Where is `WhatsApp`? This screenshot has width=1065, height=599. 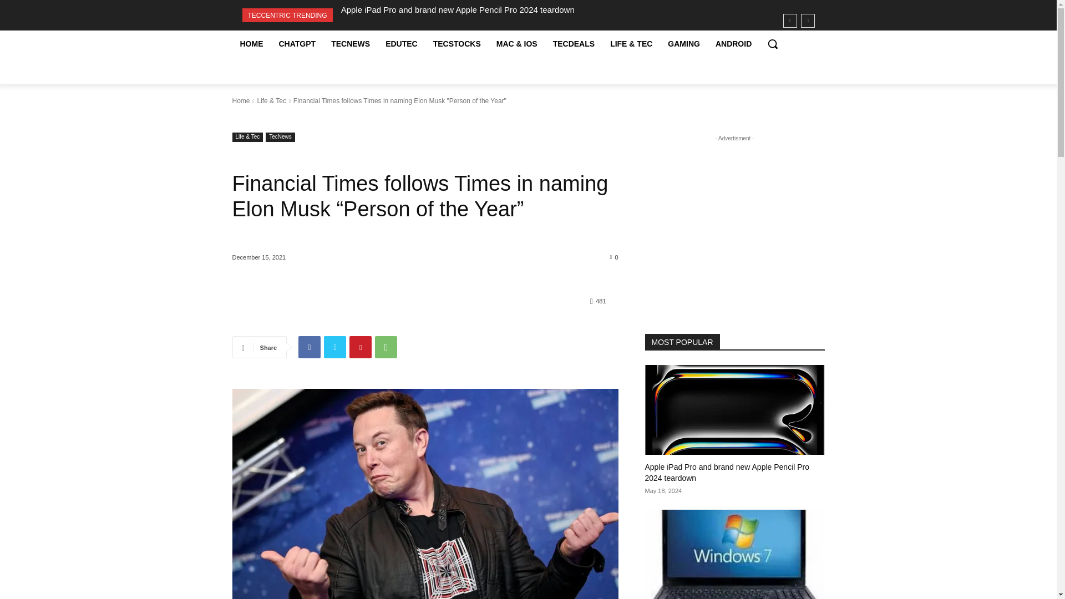
WhatsApp is located at coordinates (386, 347).